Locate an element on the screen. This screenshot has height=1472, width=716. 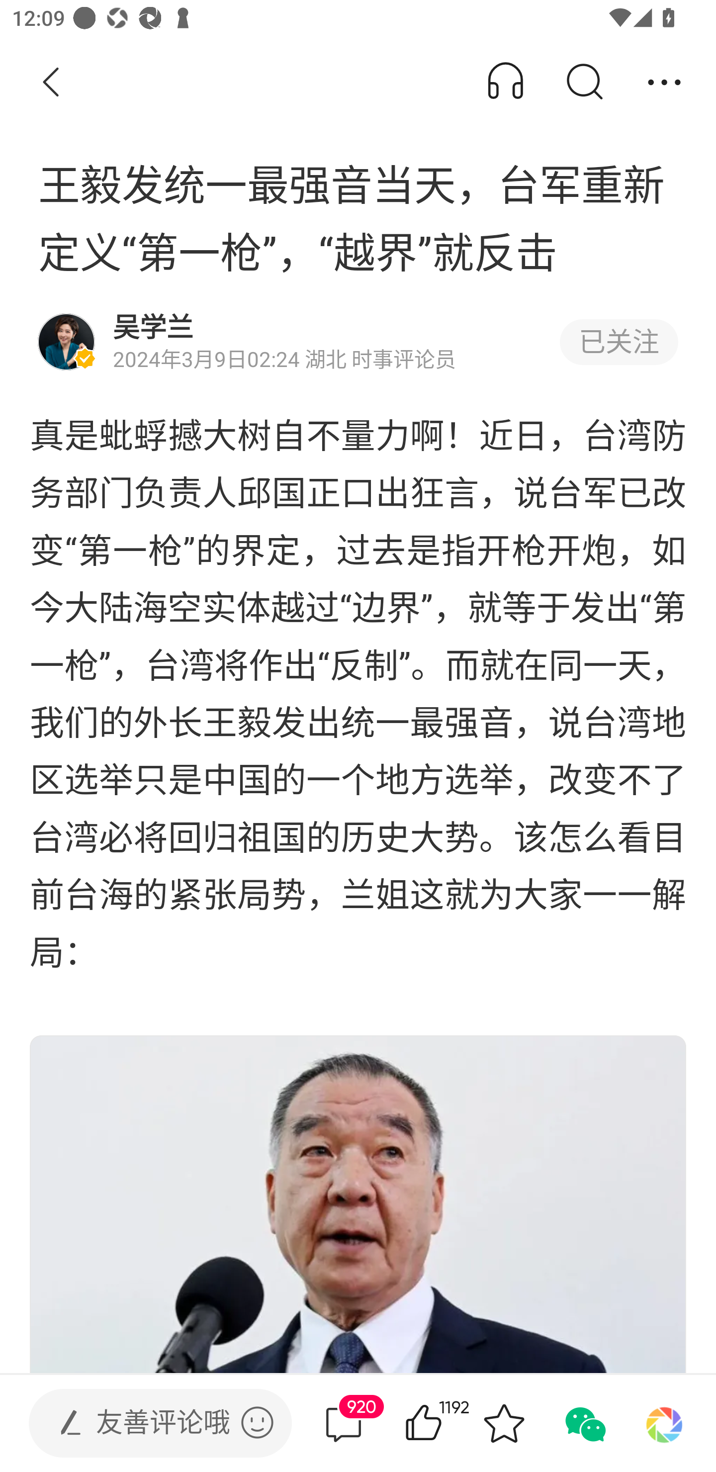
新闻图片 is located at coordinates (358, 1203).